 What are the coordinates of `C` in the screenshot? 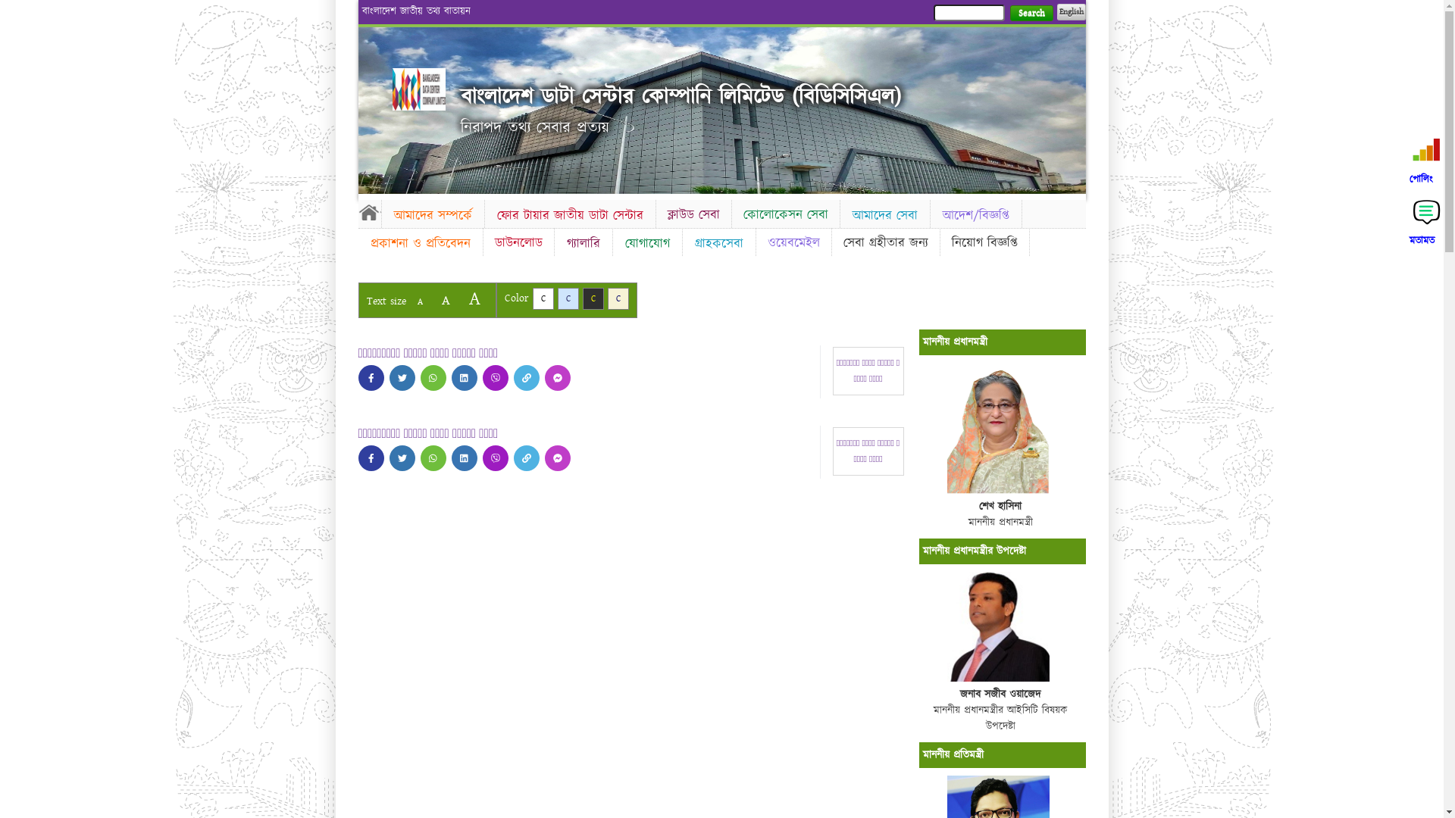 It's located at (543, 298).